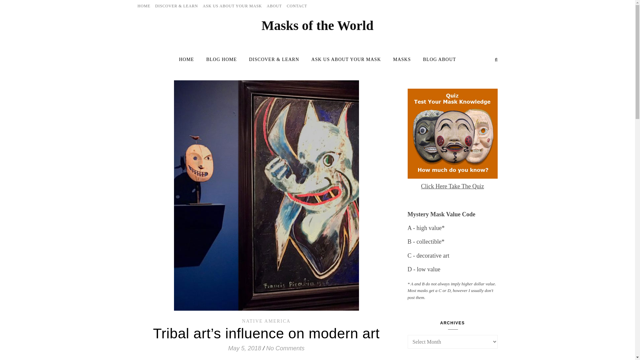  What do you see at coordinates (274, 6) in the screenshot?
I see `ABOUT` at bounding box center [274, 6].